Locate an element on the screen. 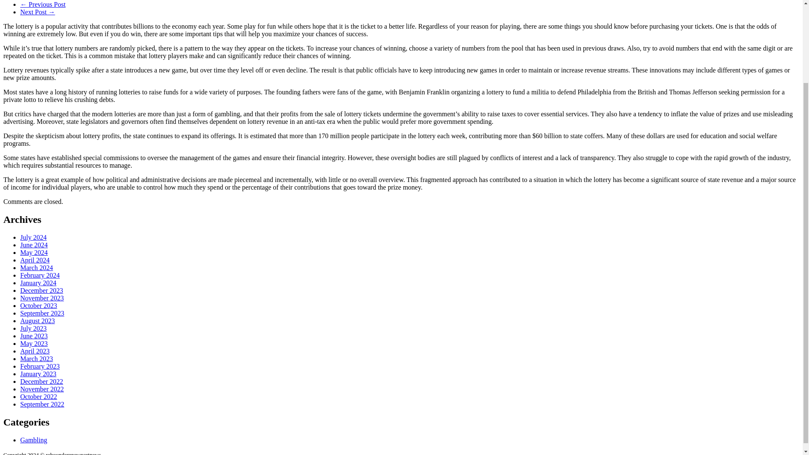 The width and height of the screenshot is (809, 455). November 2023 is located at coordinates (42, 298).